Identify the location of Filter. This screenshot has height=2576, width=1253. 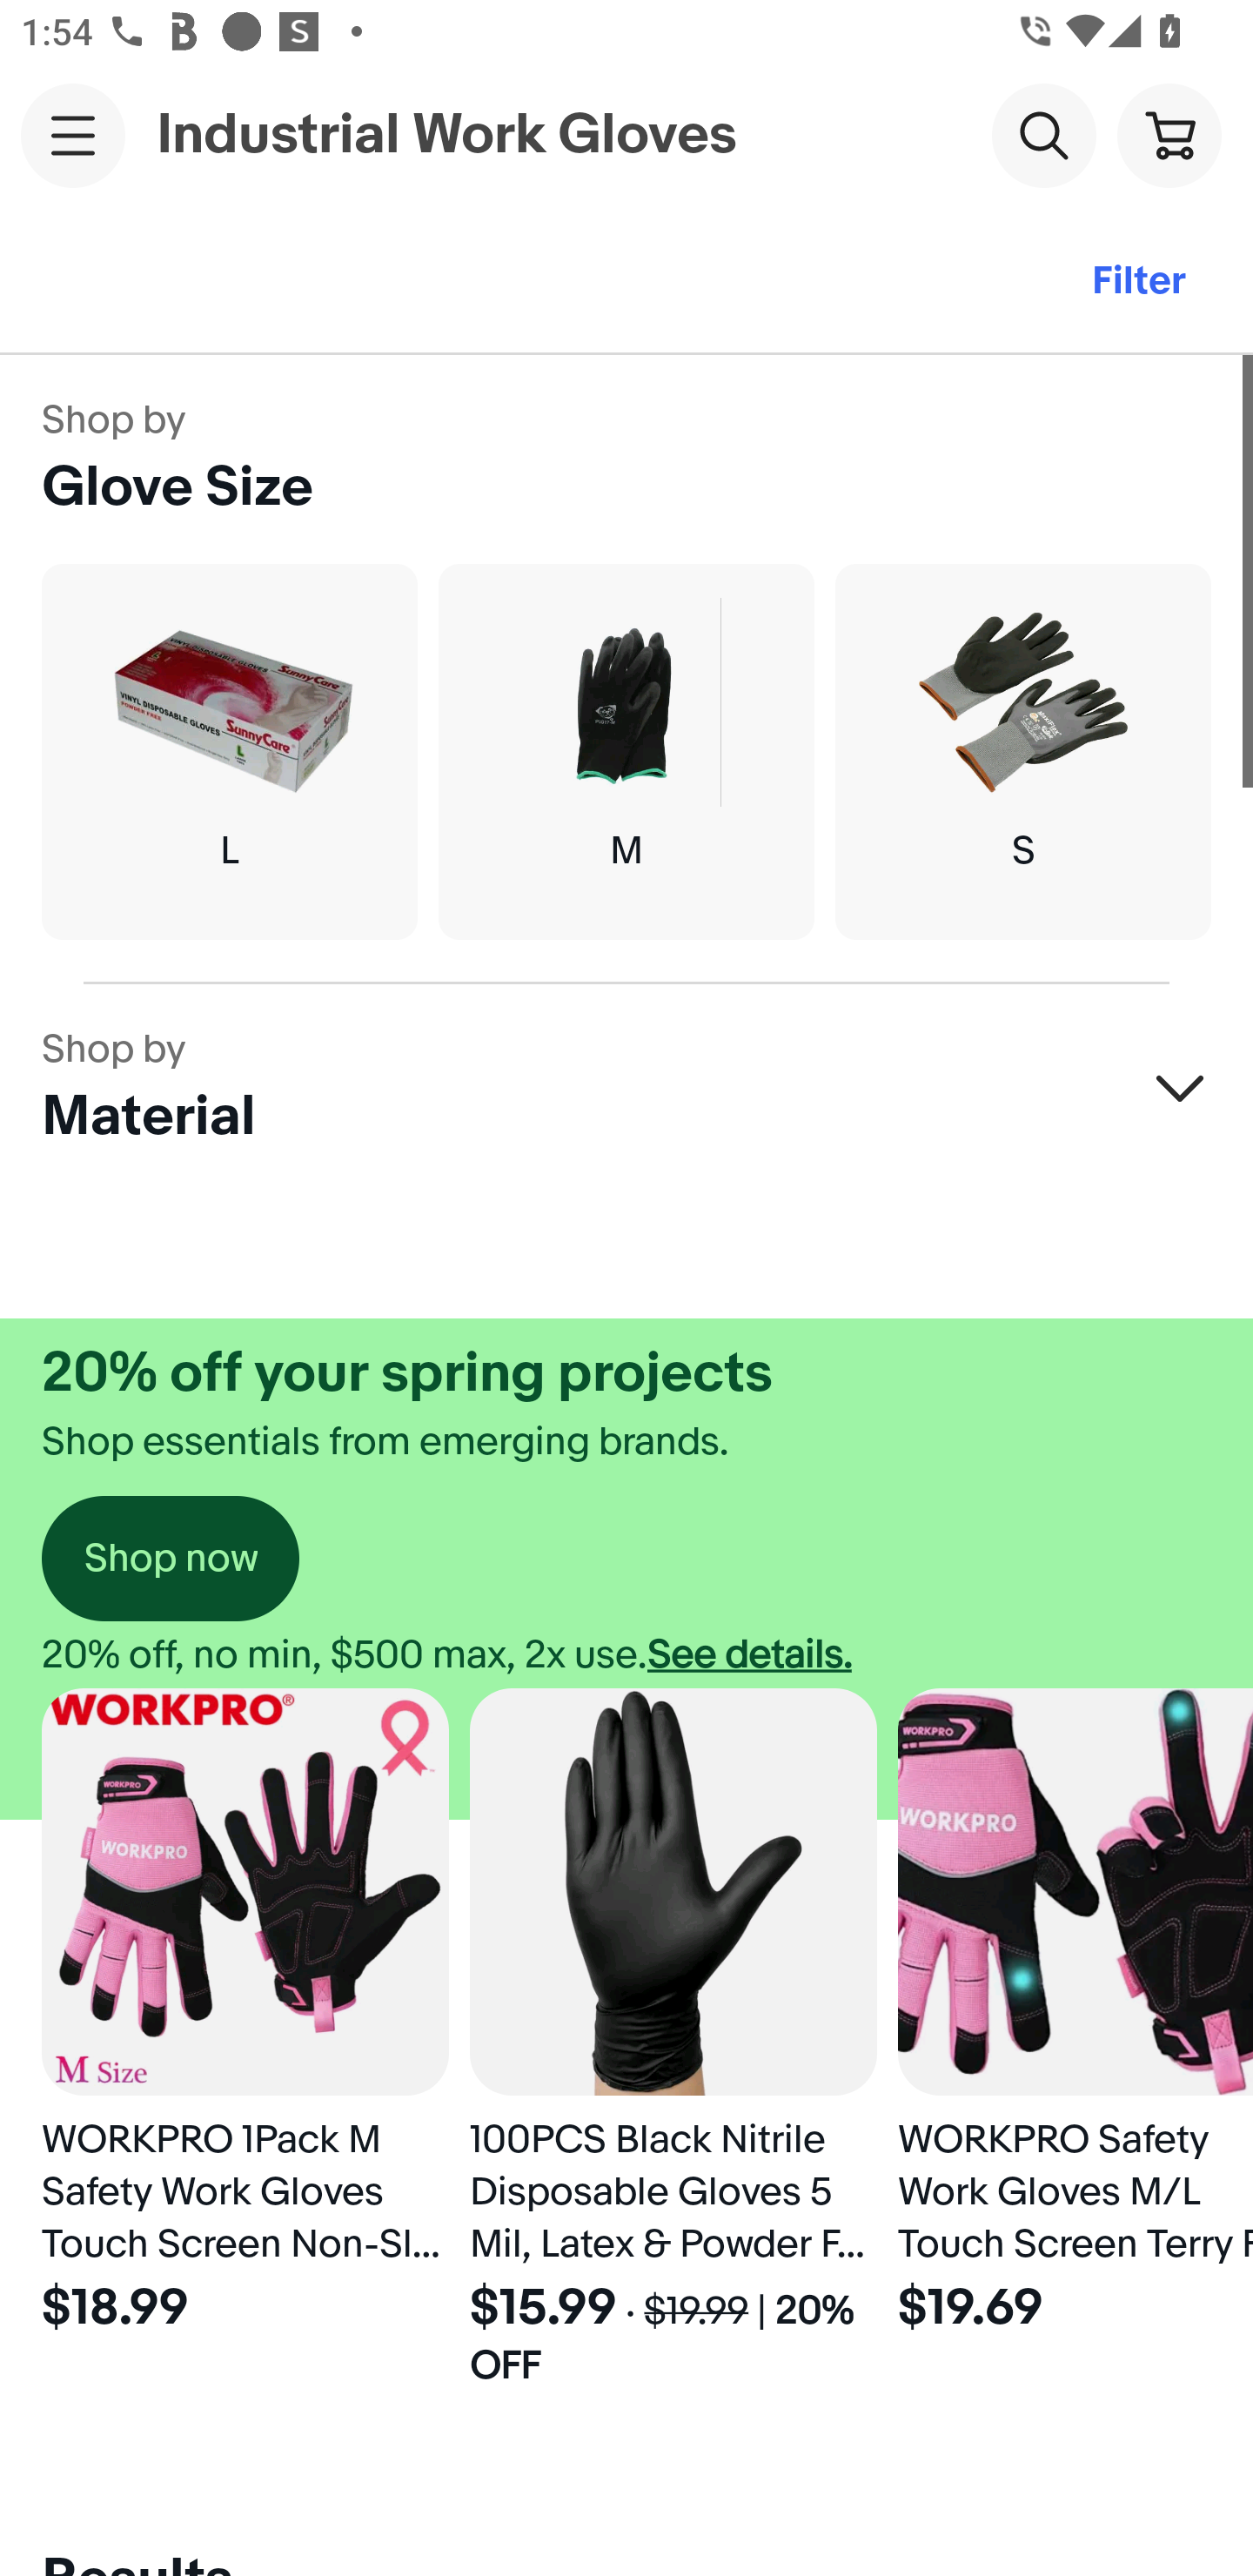
(1138, 282).